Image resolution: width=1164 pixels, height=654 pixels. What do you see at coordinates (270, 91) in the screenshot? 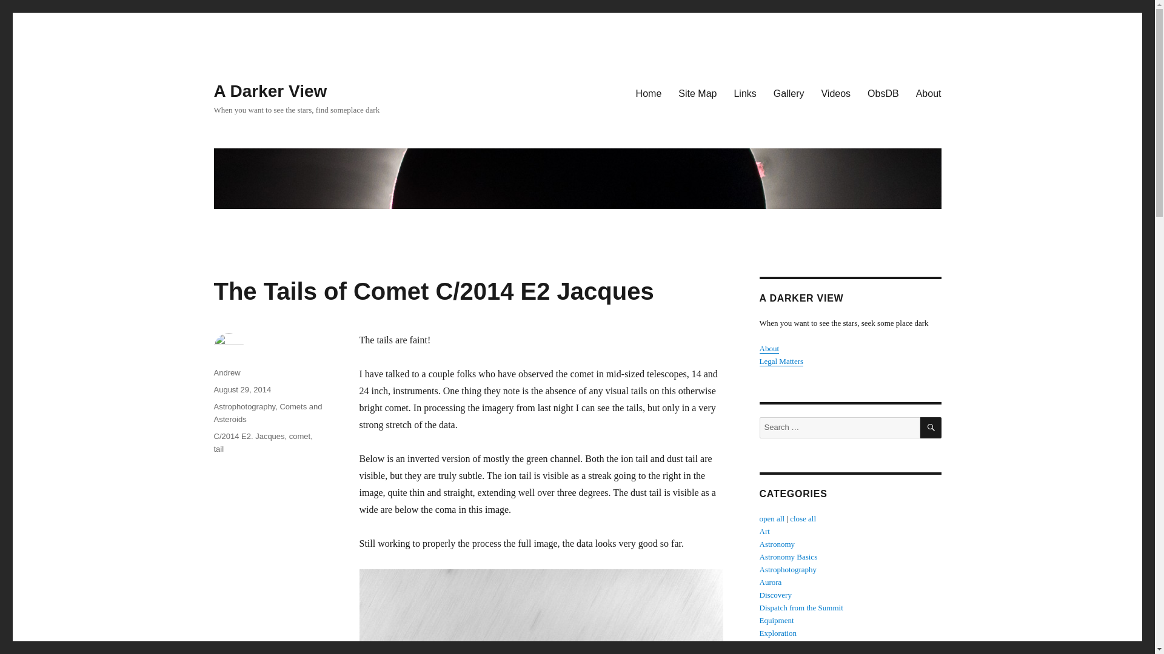
I see `A Darker View` at bounding box center [270, 91].